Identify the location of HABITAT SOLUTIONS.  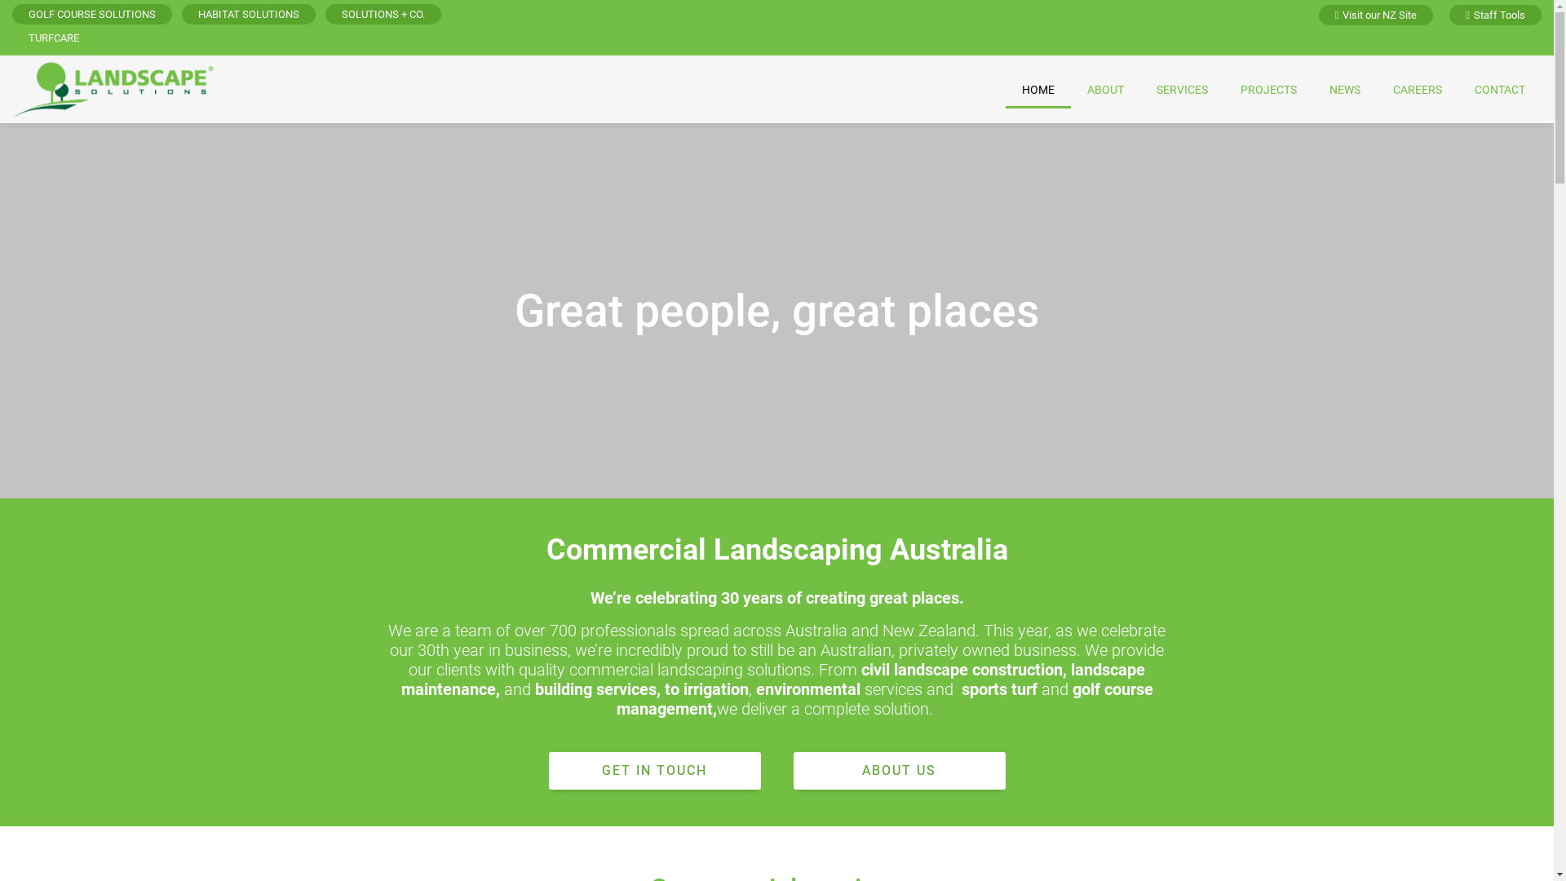
(249, 15).